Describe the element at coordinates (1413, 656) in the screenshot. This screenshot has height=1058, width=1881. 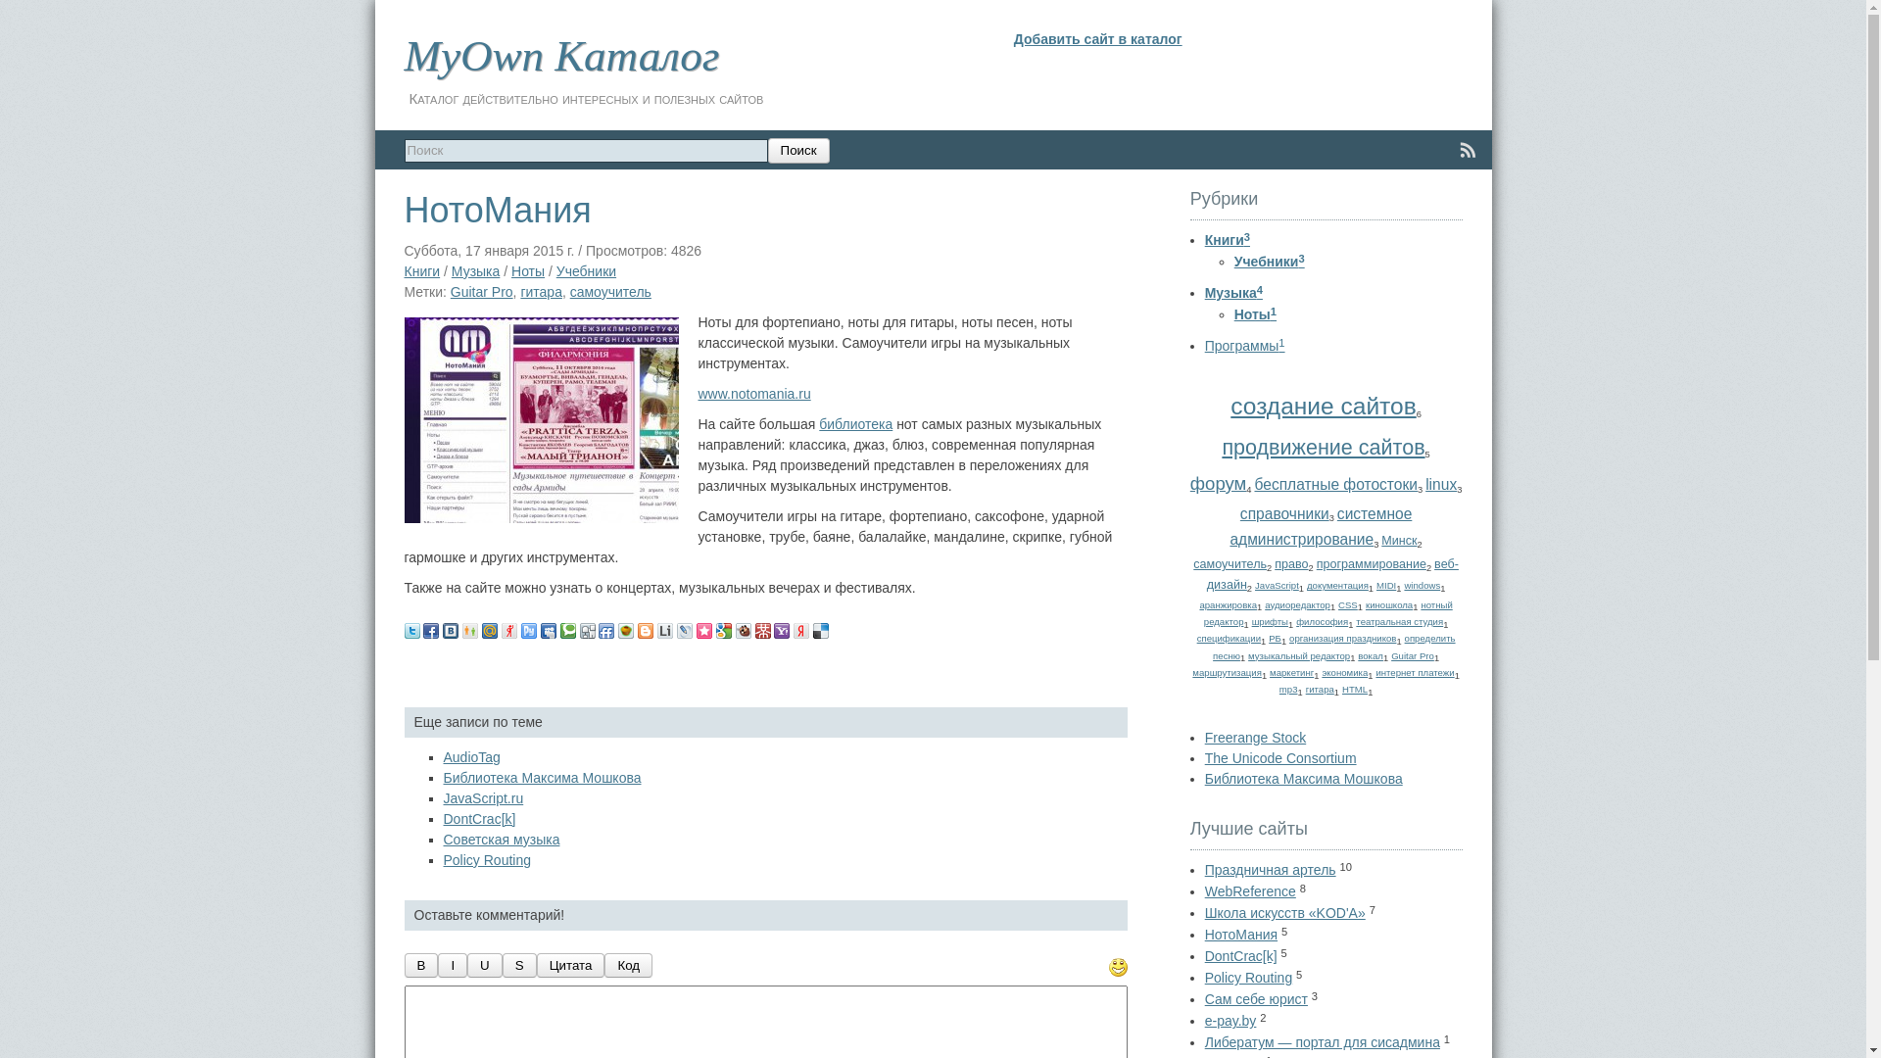
I see `Guitar Pro` at that location.